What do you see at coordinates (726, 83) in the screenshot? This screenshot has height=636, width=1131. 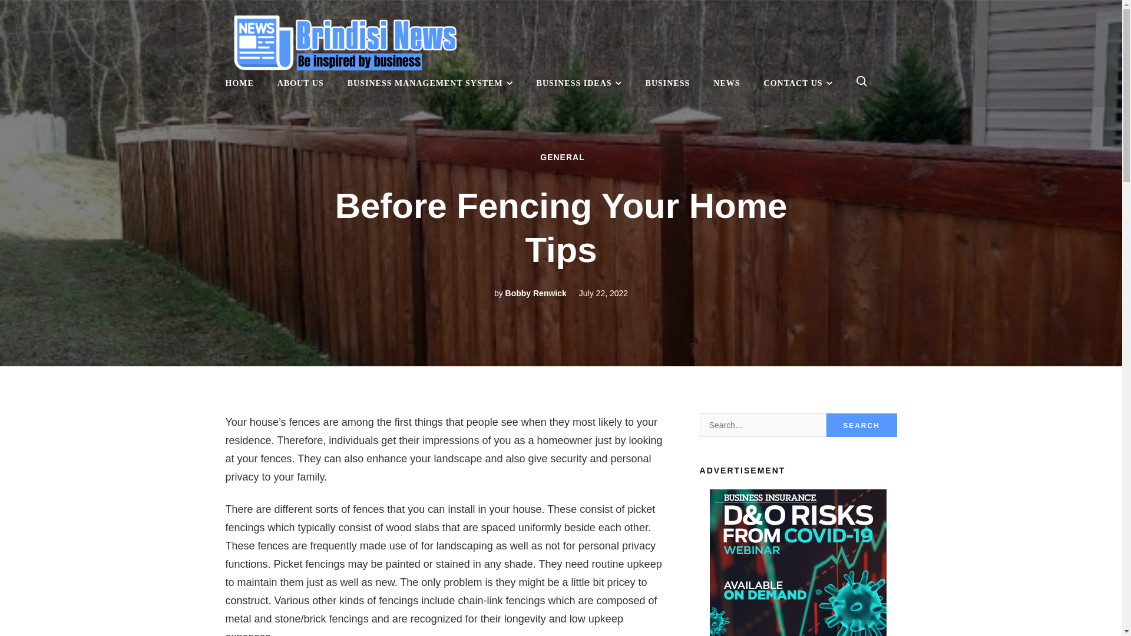 I see `NEWS` at bounding box center [726, 83].